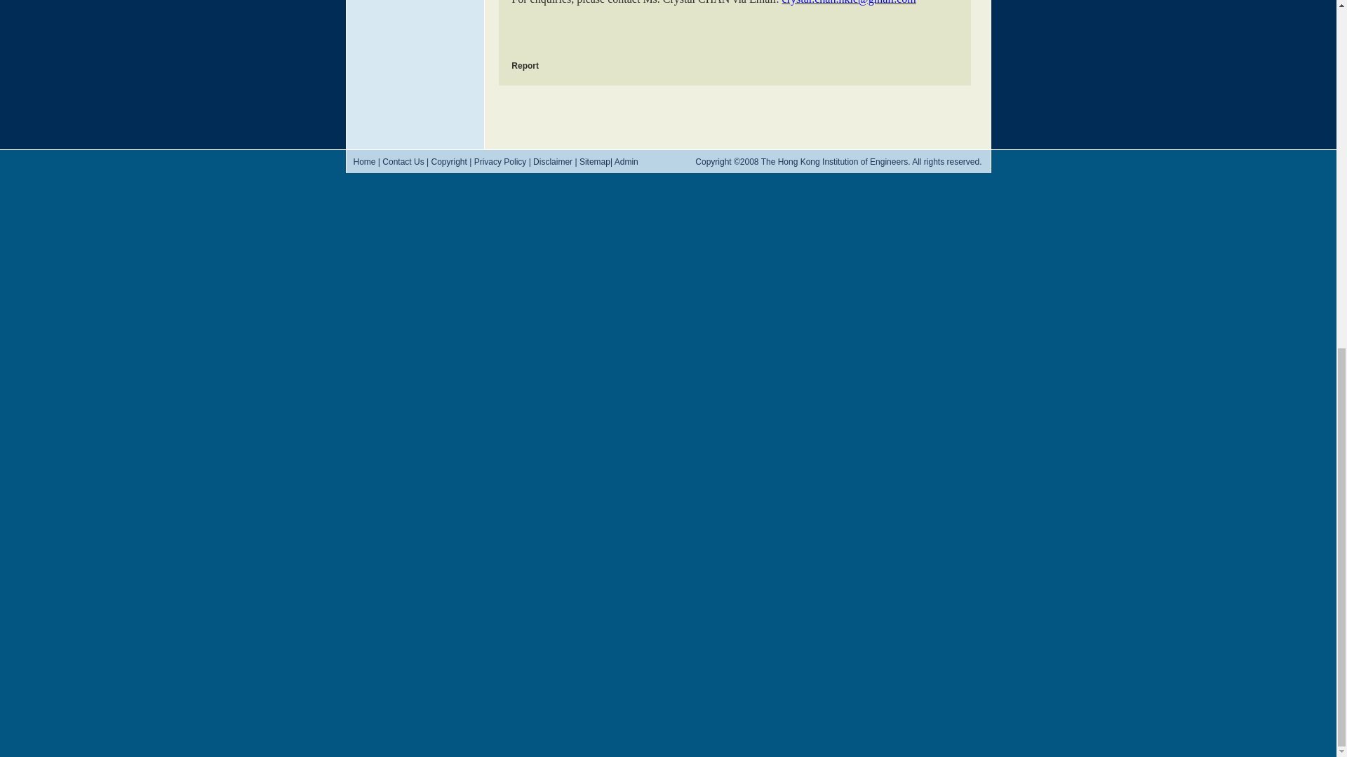  I want to click on Privacy Policy, so click(500, 161).